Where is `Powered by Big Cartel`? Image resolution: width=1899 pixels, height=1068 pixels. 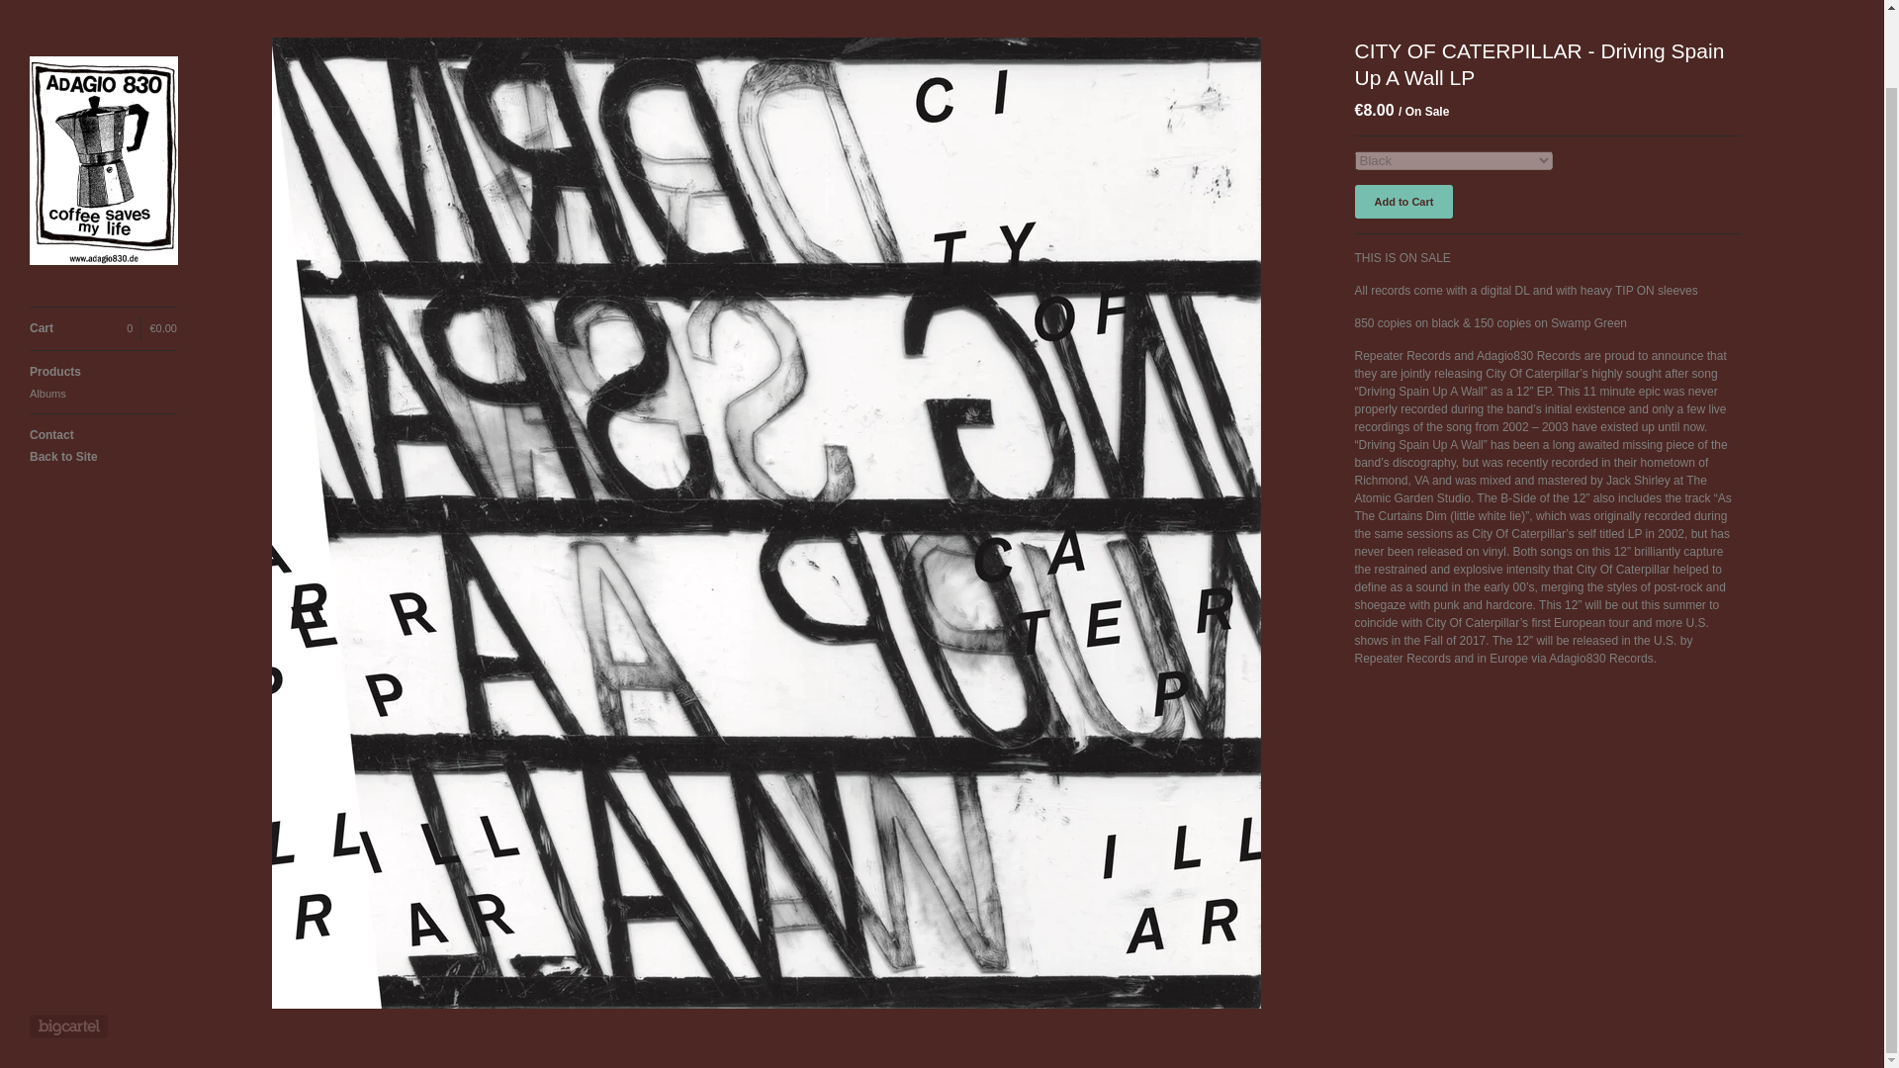 Powered by Big Cartel is located at coordinates (69, 944).